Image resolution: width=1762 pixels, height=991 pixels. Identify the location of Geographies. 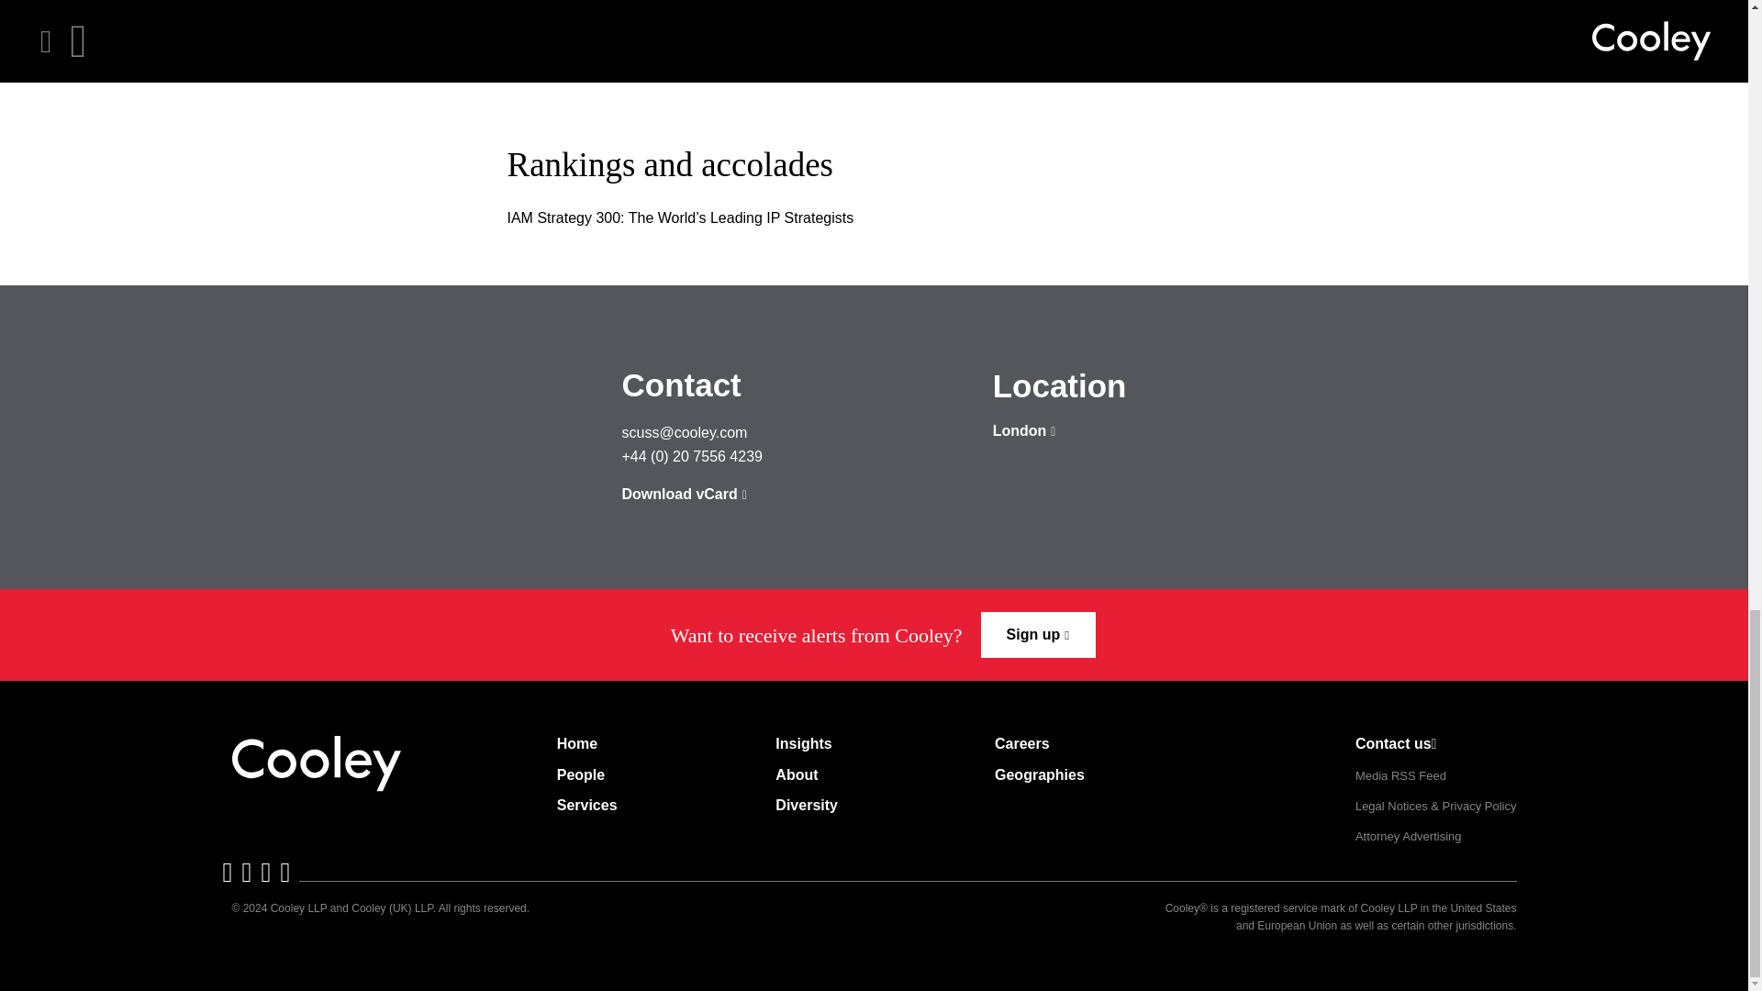
(1040, 774).